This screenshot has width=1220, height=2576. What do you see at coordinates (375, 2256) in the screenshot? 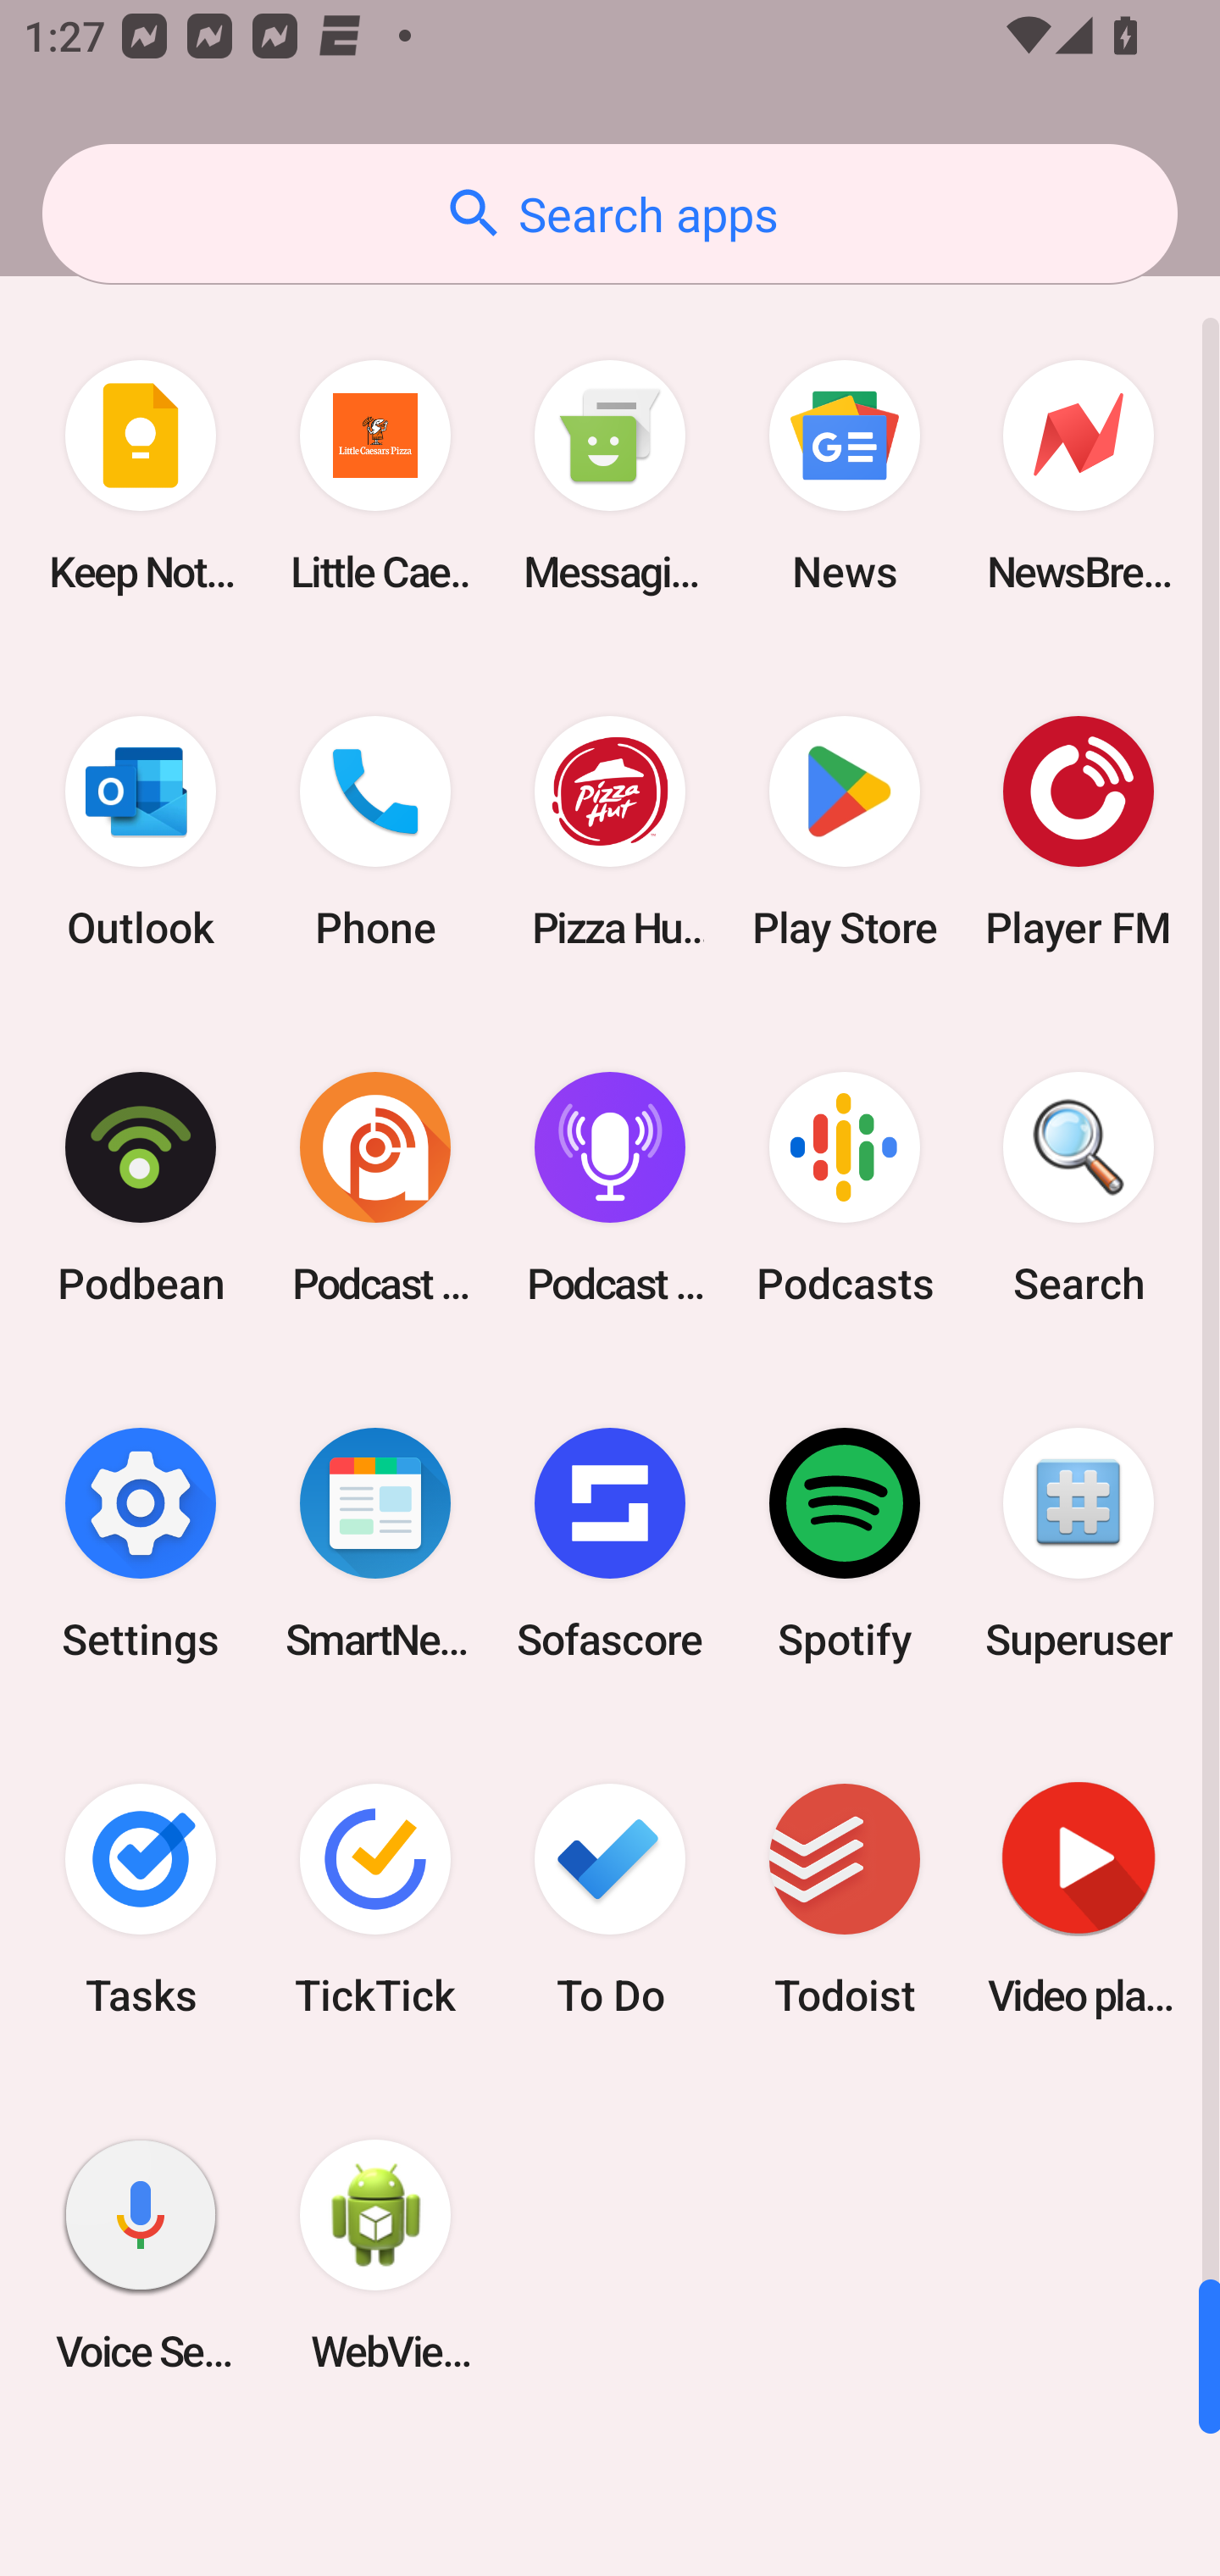
I see `WebView Browser Tester` at bounding box center [375, 2256].